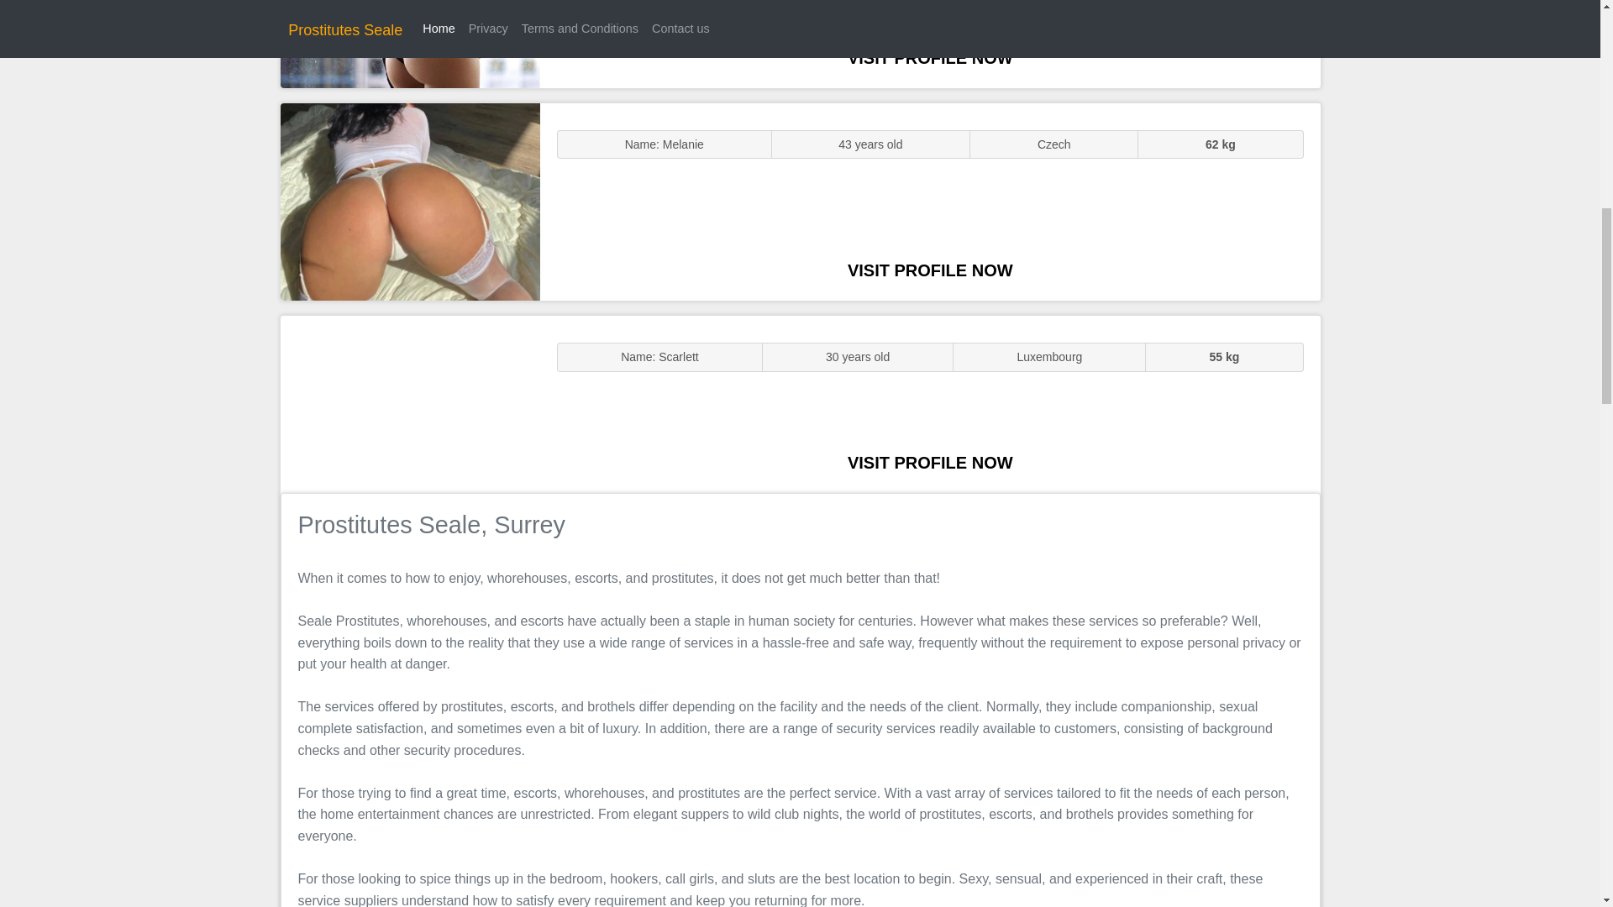  What do you see at coordinates (410, 202) in the screenshot?
I see `Sluts` at bounding box center [410, 202].